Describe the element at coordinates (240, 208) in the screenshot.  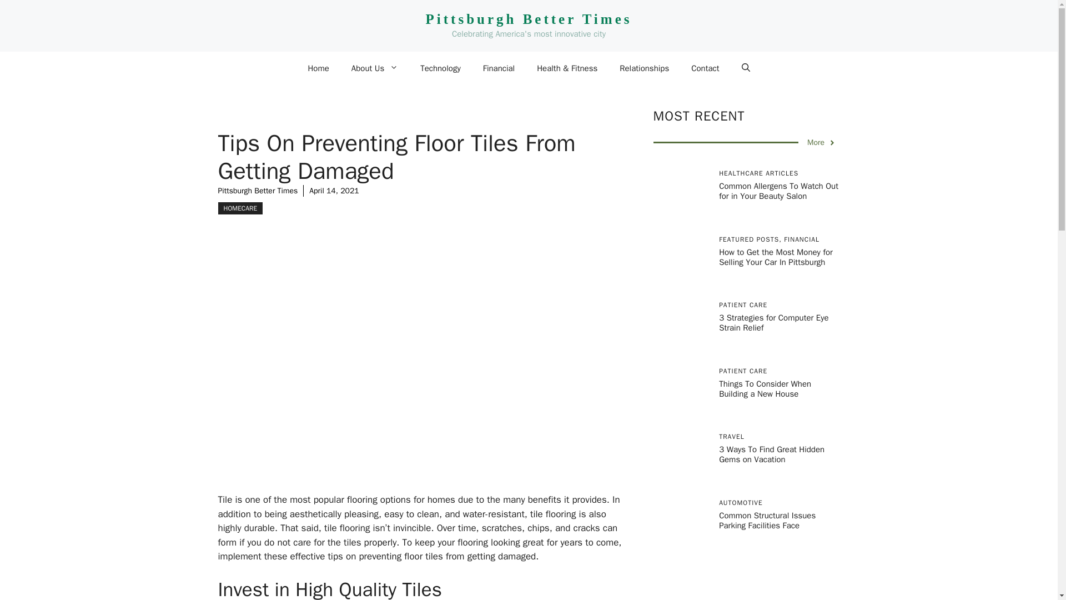
I see `HOMECARE` at that location.